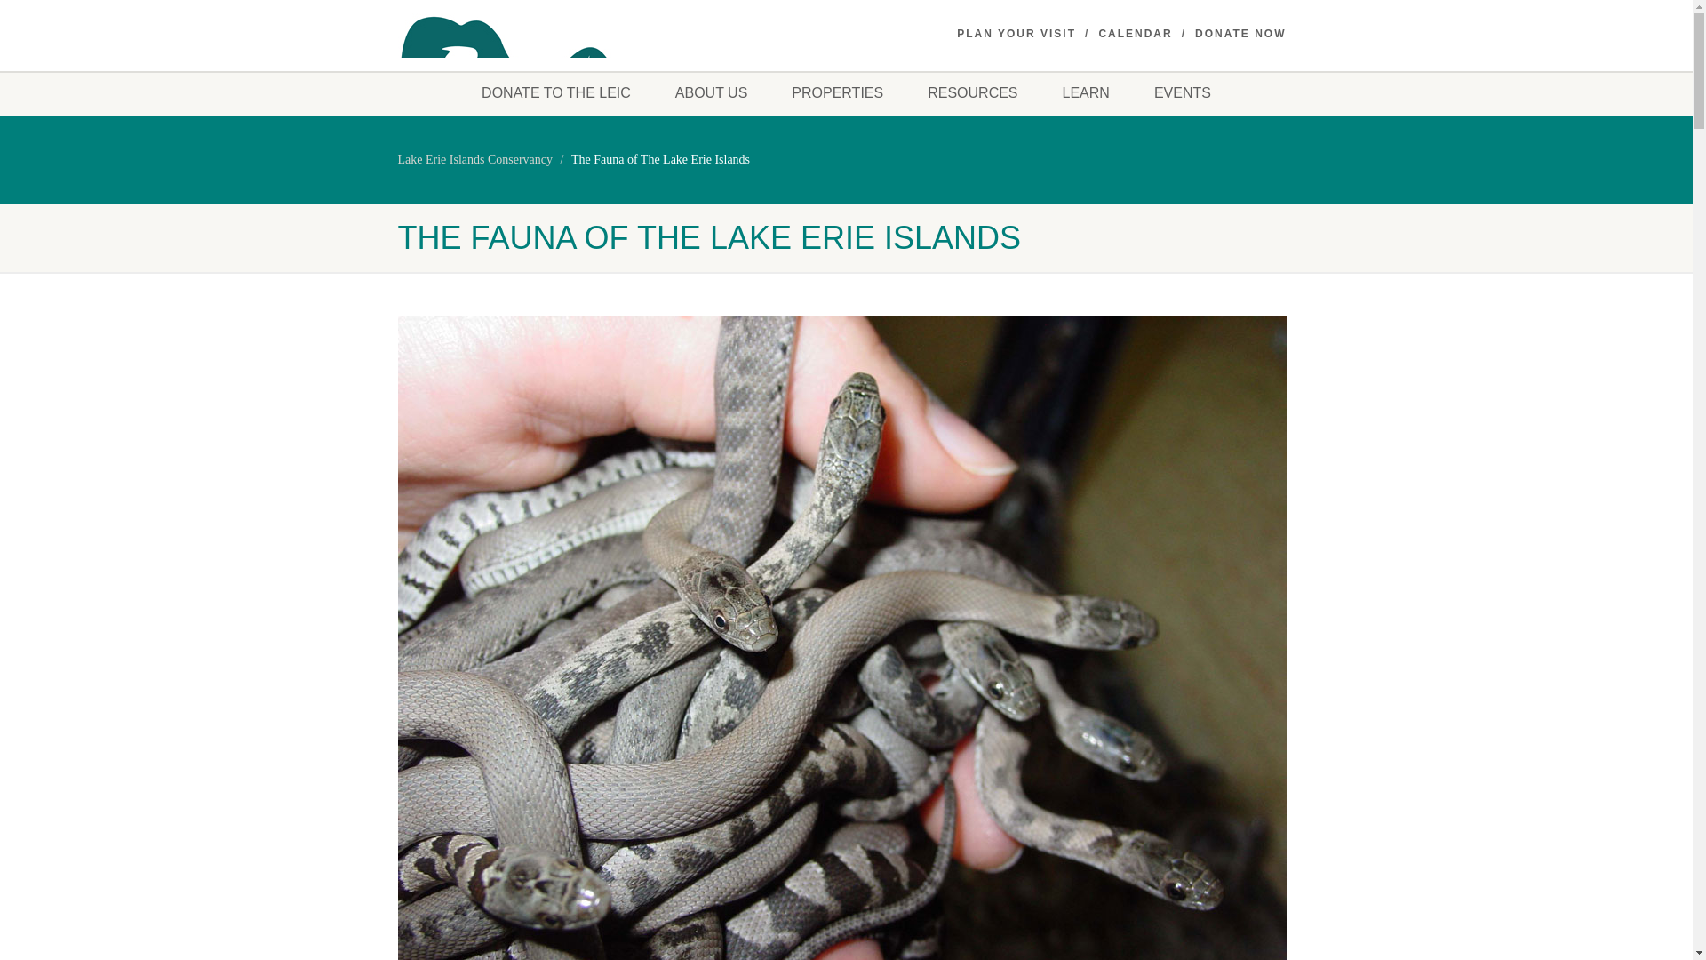 Image resolution: width=1706 pixels, height=960 pixels. I want to click on CALENDAR, so click(1136, 34).